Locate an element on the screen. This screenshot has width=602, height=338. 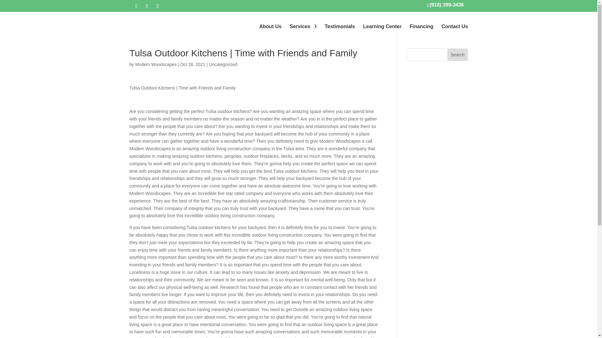
About Us is located at coordinates (270, 26).